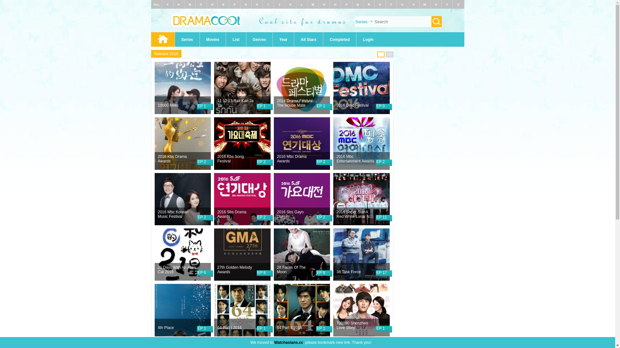 Image resolution: width=620 pixels, height=348 pixels. Describe the element at coordinates (183, 199) in the screenshot. I see `2016 Mbc Korean Music Festival
EP 2` at that location.